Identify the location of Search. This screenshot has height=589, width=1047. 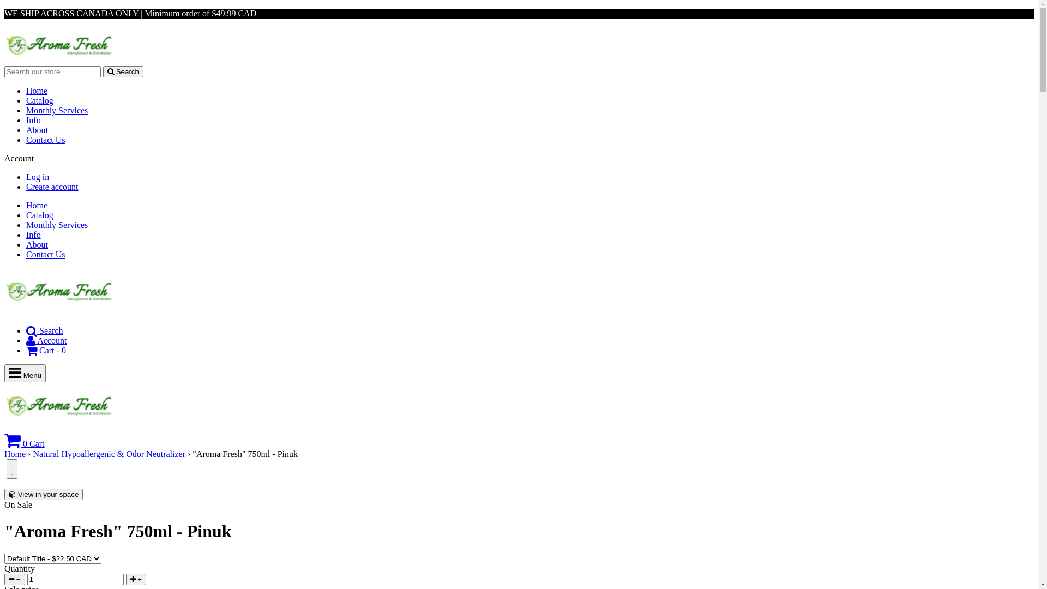
(45, 330).